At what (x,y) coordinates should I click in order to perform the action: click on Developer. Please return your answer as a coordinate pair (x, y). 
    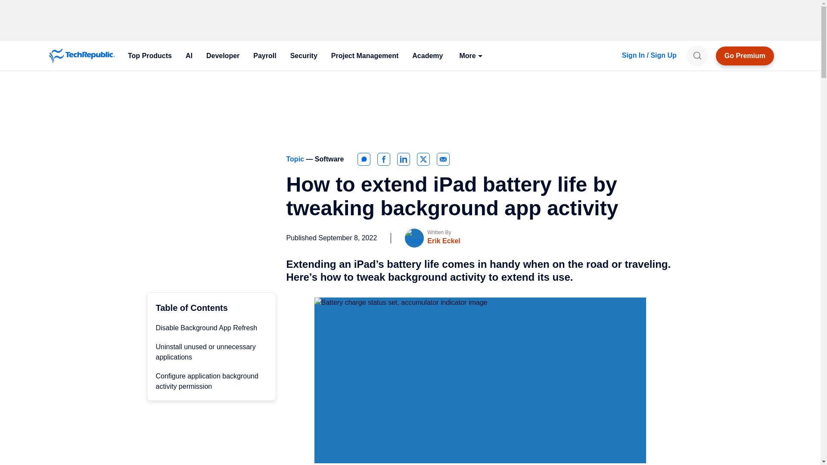
    Looking at the image, I should click on (223, 56).